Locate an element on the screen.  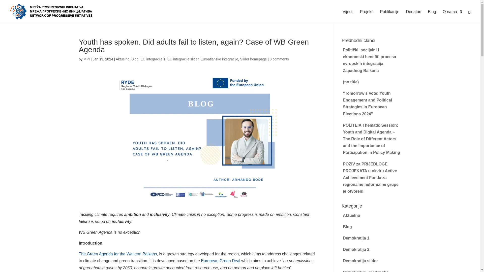
Donatori is located at coordinates (413, 17).